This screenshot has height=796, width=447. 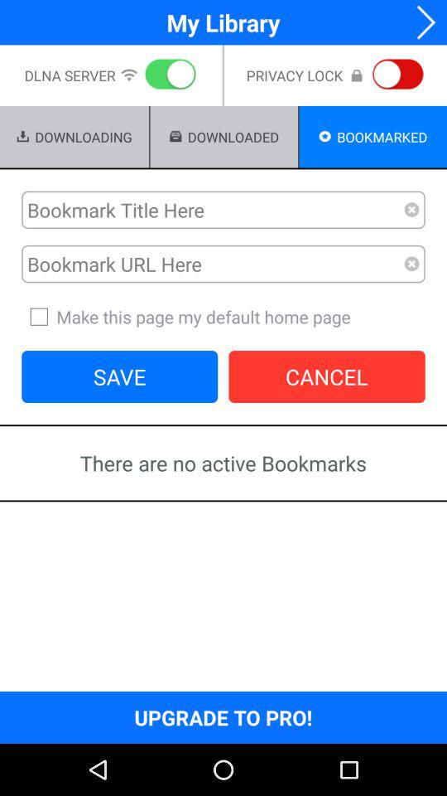 I want to click on toggle dnla server, so click(x=167, y=75).